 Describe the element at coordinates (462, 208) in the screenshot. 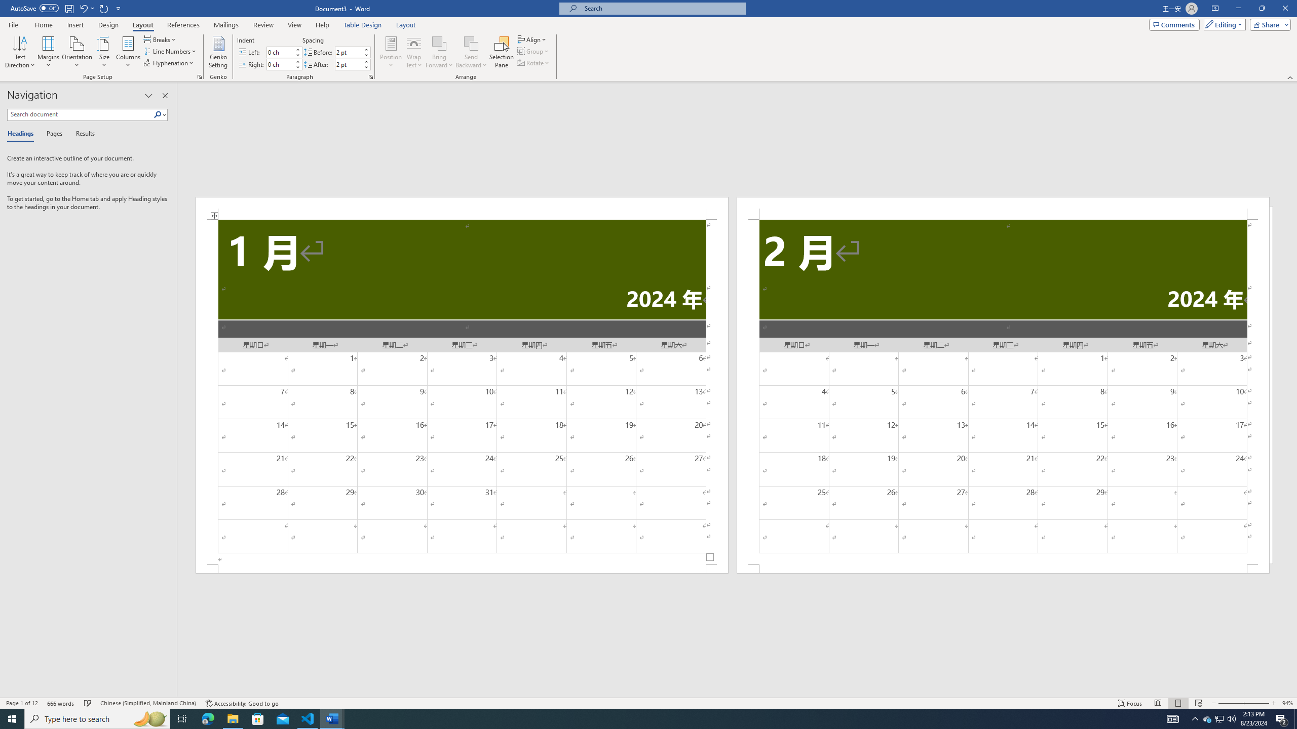

I see `Header -Section 1-` at that location.